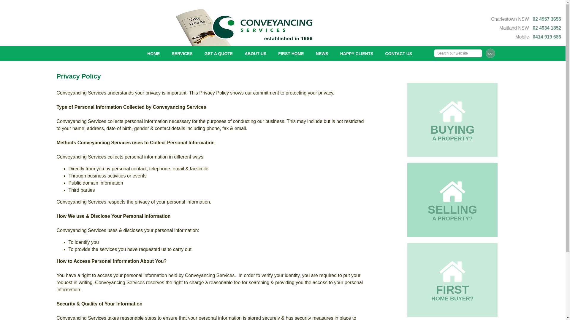 The height and width of the screenshot is (320, 570). I want to click on ABOUT US, so click(255, 53).